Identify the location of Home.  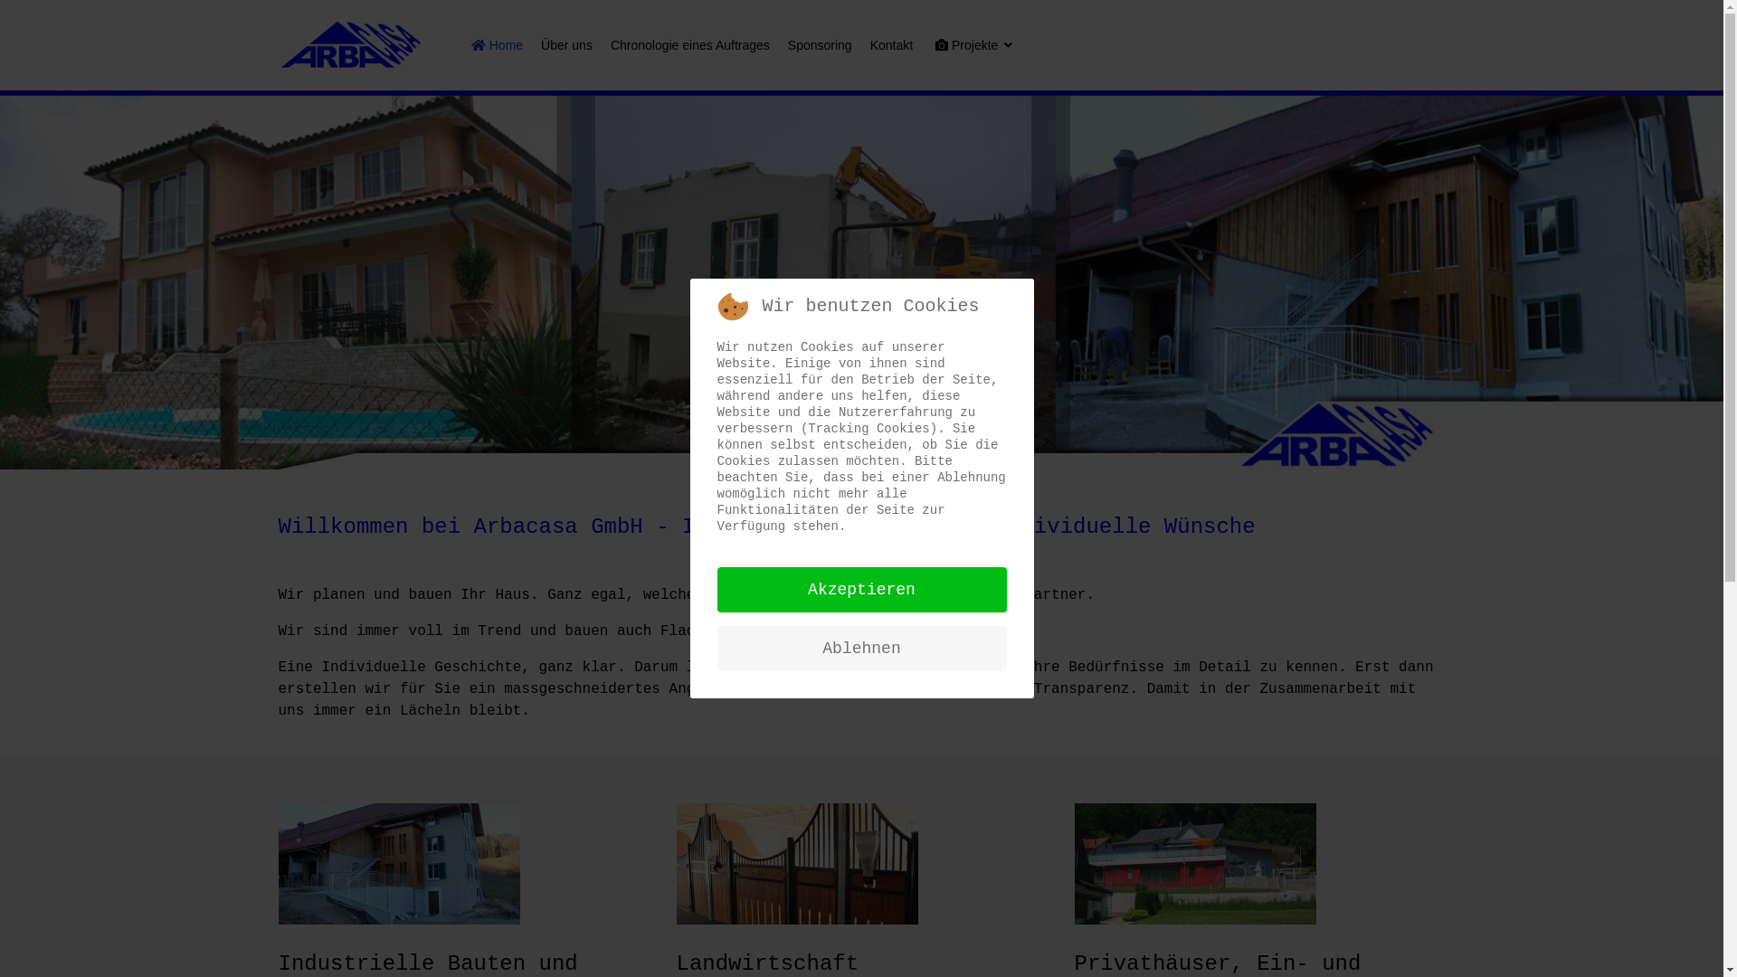
(498, 45).